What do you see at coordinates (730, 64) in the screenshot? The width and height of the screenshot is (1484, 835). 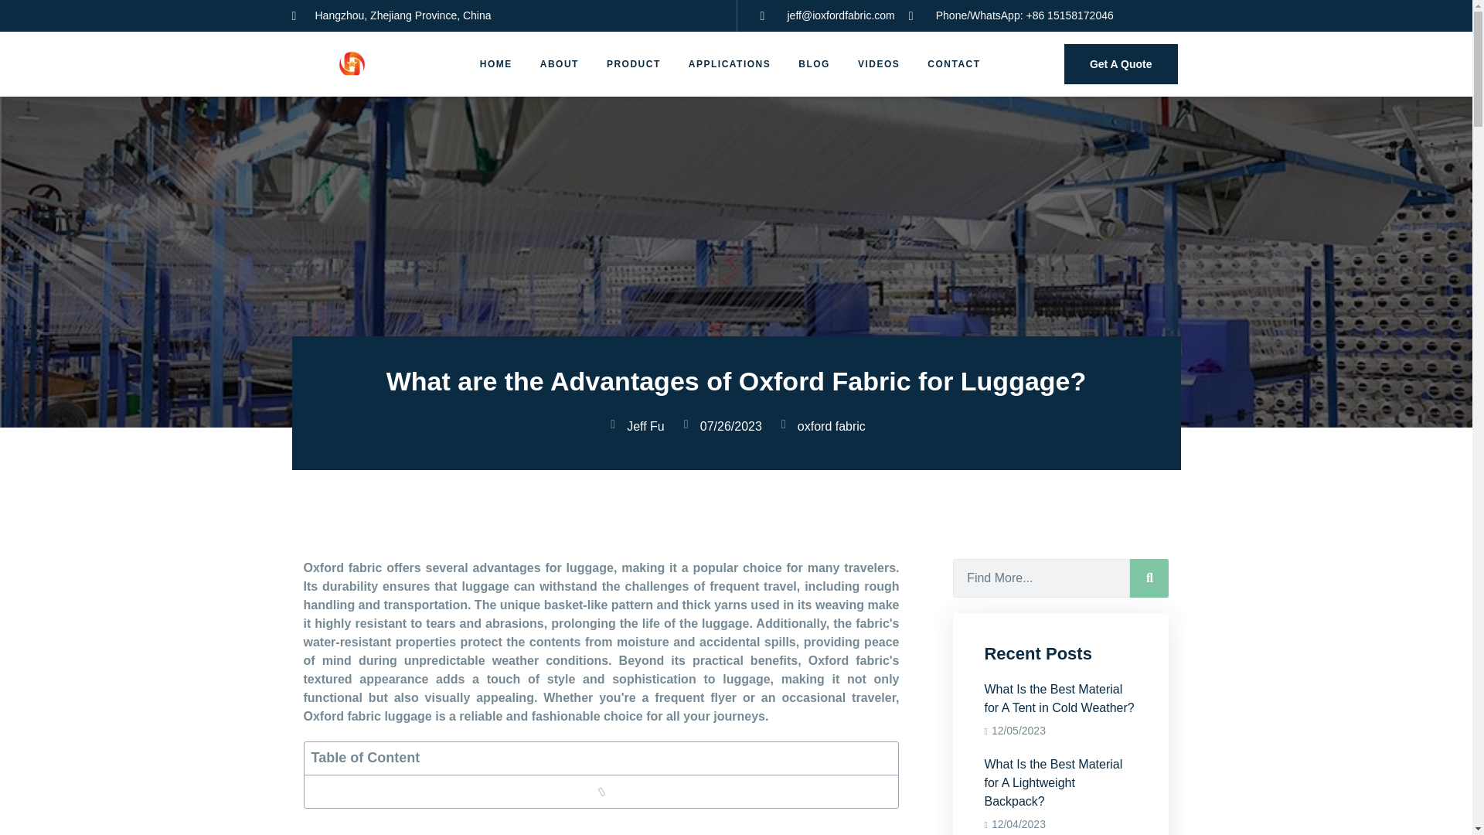 I see `ABOUT` at bounding box center [730, 64].